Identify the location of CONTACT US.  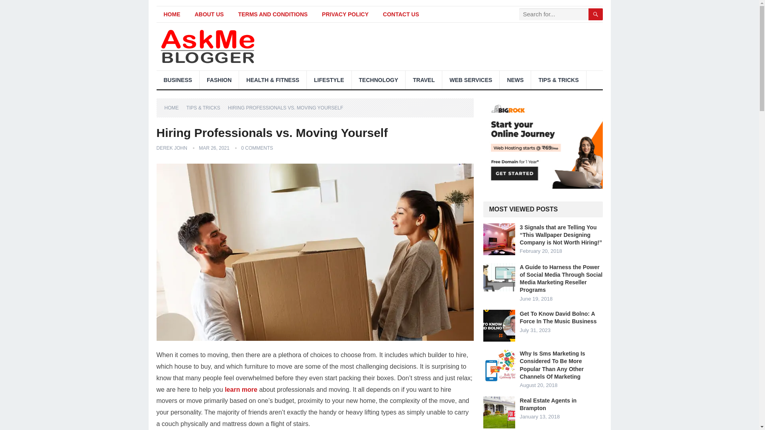
(401, 14).